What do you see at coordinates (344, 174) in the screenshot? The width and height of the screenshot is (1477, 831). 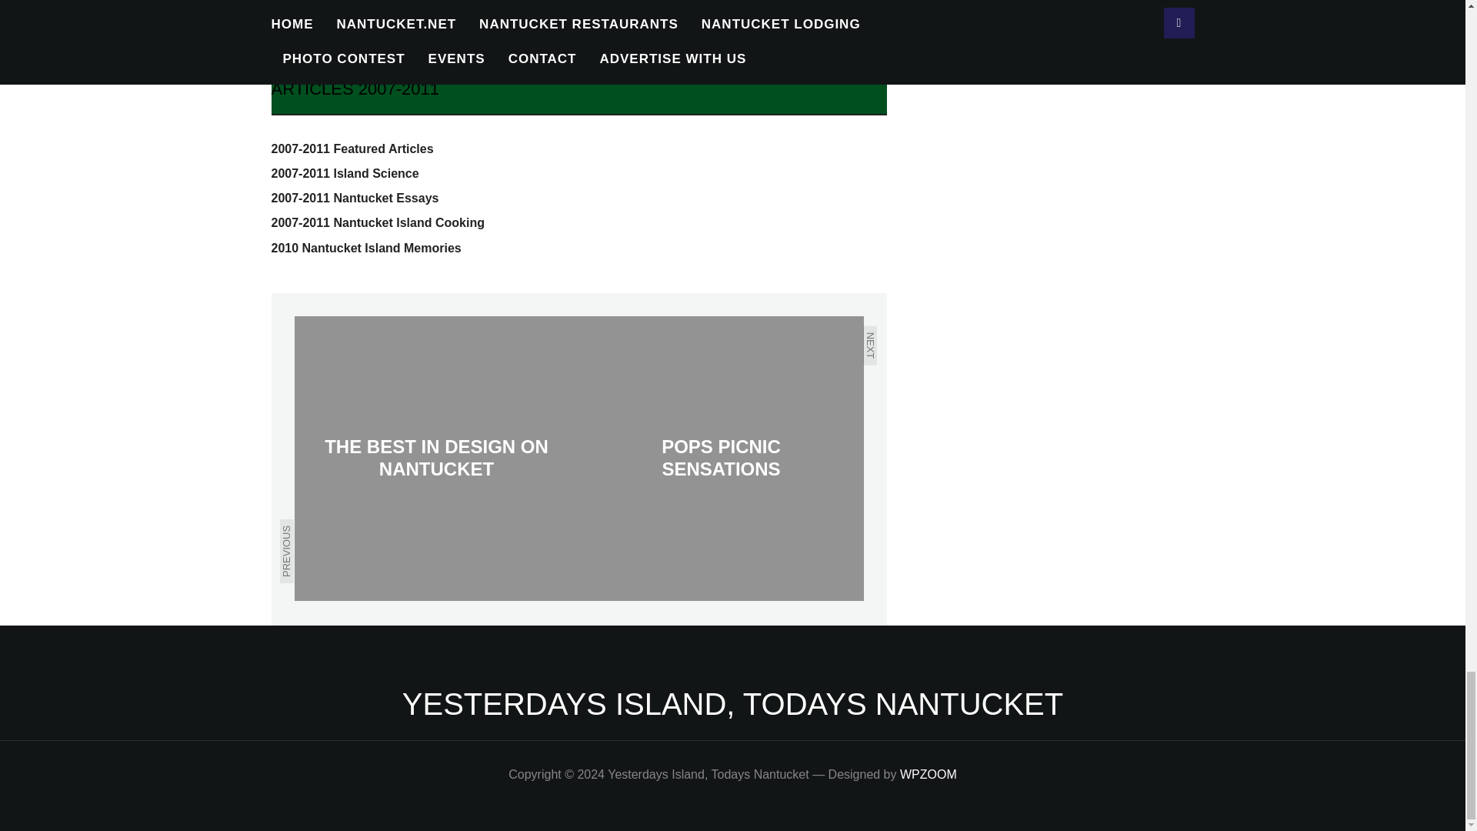 I see `2007-2011 Island Science` at bounding box center [344, 174].